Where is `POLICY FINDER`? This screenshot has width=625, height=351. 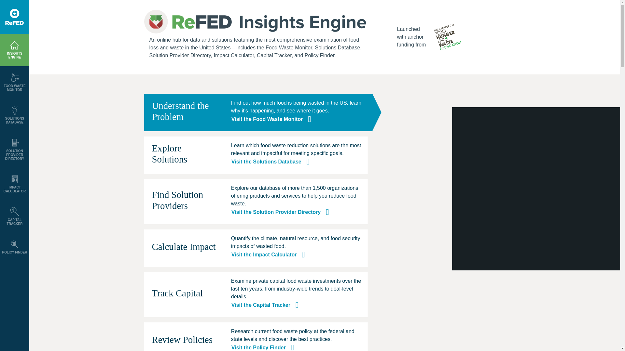 POLICY FINDER is located at coordinates (14, 247).